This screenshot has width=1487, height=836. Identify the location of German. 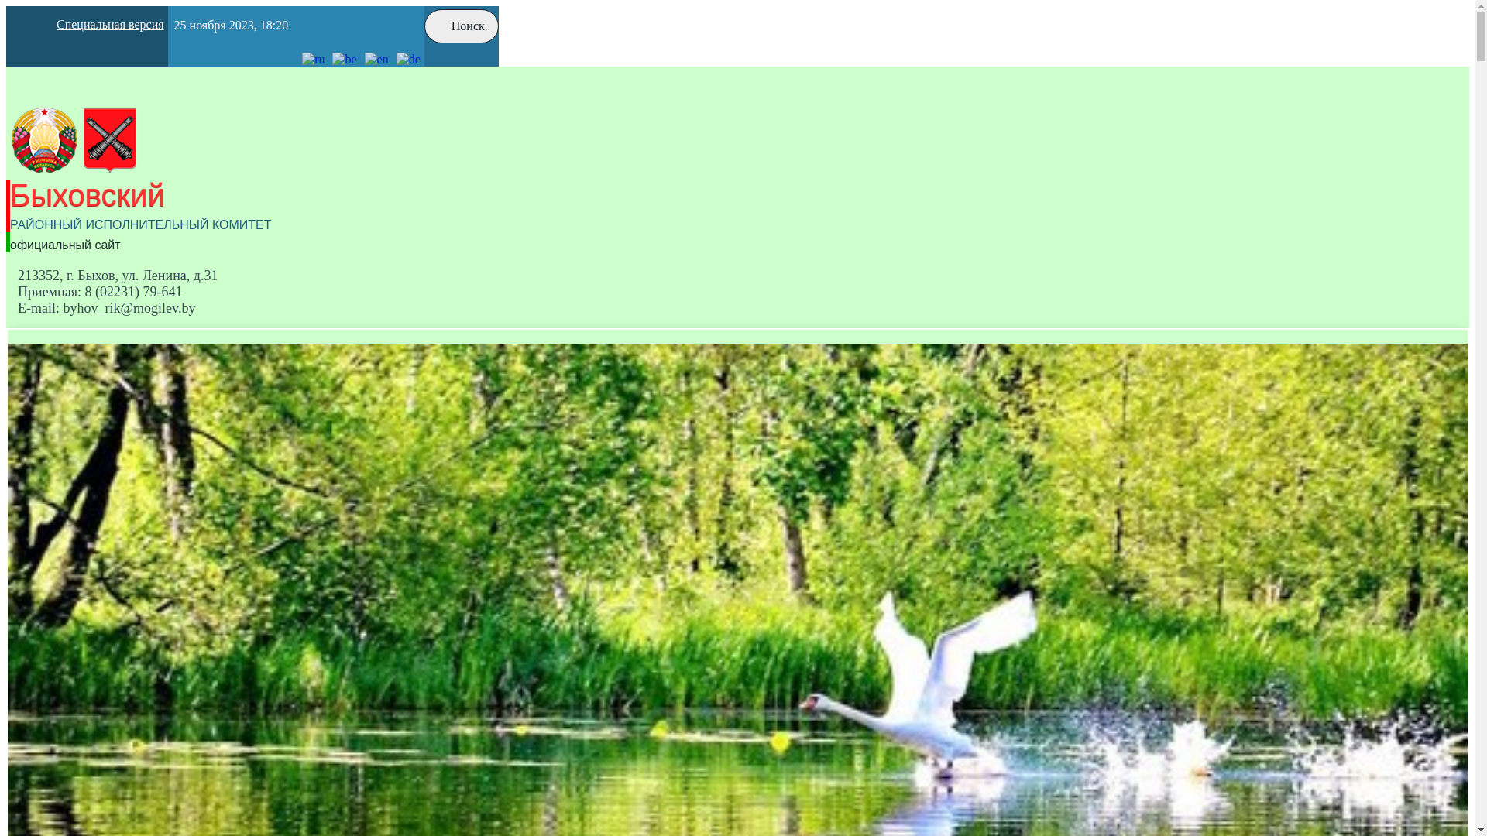
(408, 59).